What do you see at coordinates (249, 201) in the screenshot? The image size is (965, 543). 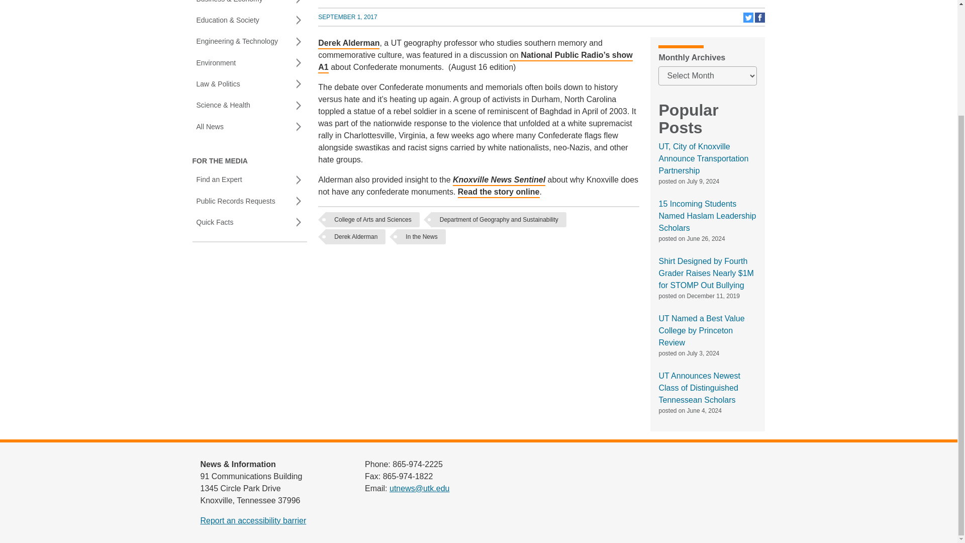 I see `Share on Twitter.` at bounding box center [249, 201].